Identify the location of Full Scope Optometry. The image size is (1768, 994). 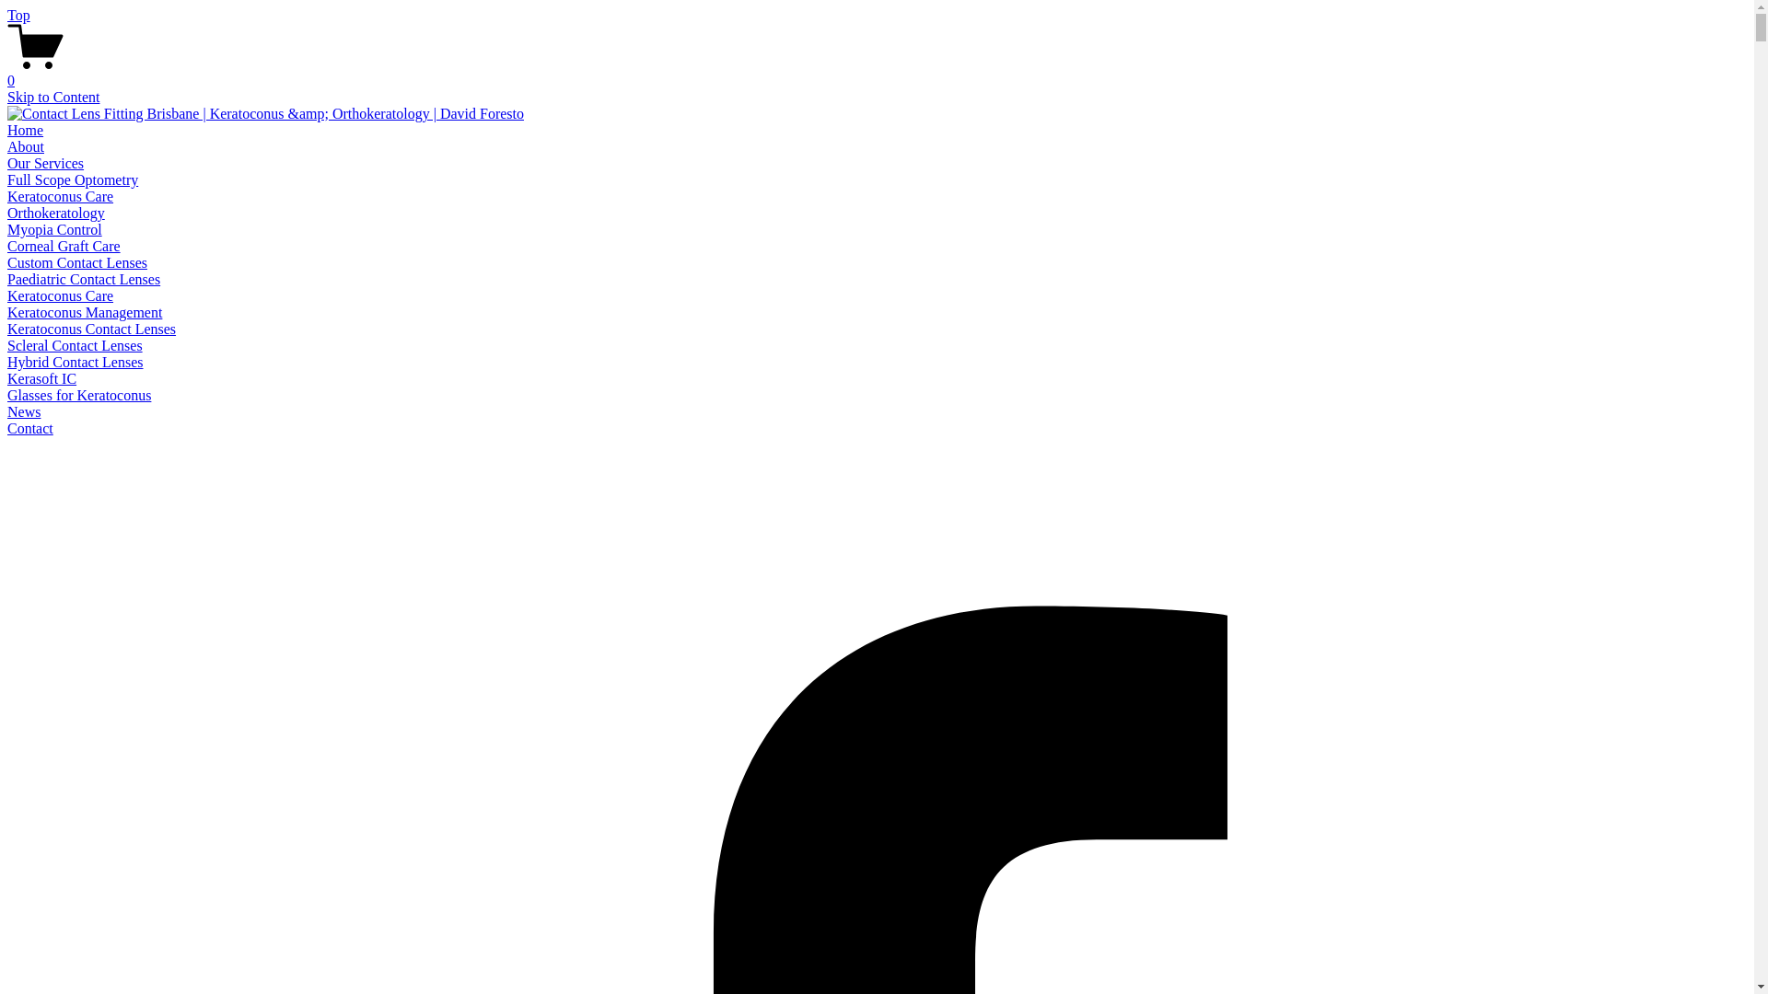
(73, 179).